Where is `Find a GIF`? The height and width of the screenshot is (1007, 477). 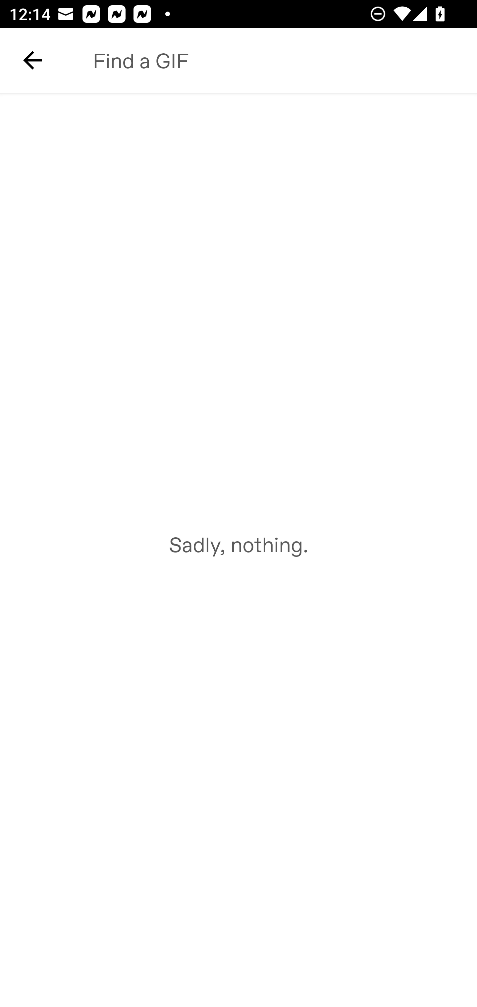 Find a GIF is located at coordinates (271, 60).